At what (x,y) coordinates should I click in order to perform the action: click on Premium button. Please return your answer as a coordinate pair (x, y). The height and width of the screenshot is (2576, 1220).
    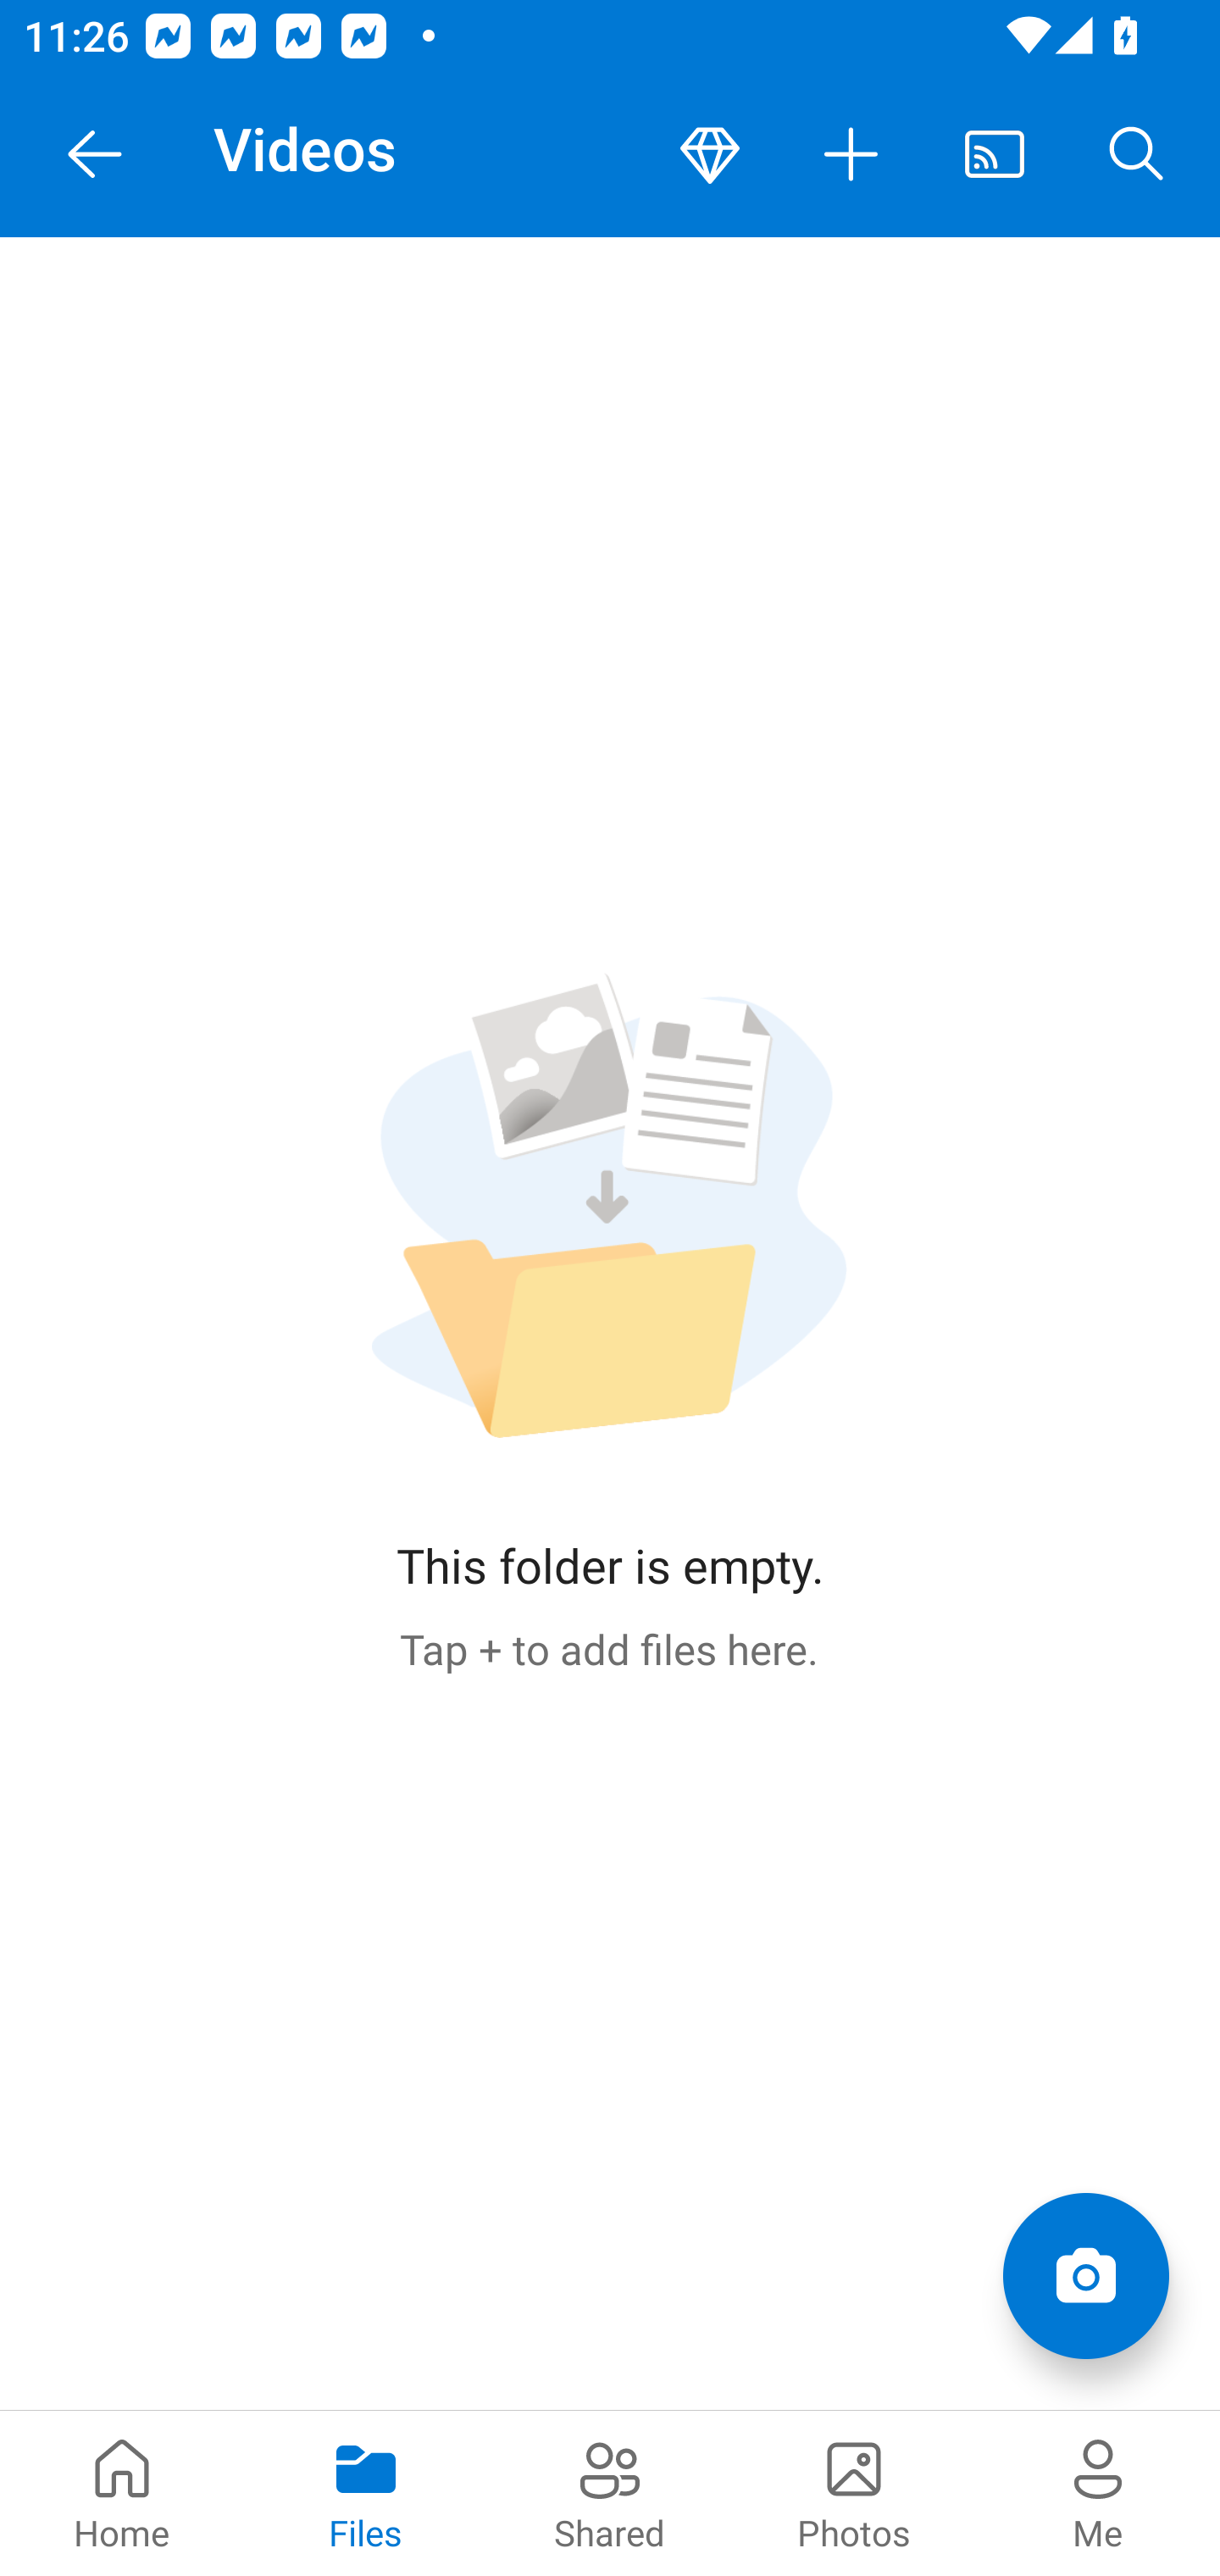
    Looking at the image, I should click on (710, 154).